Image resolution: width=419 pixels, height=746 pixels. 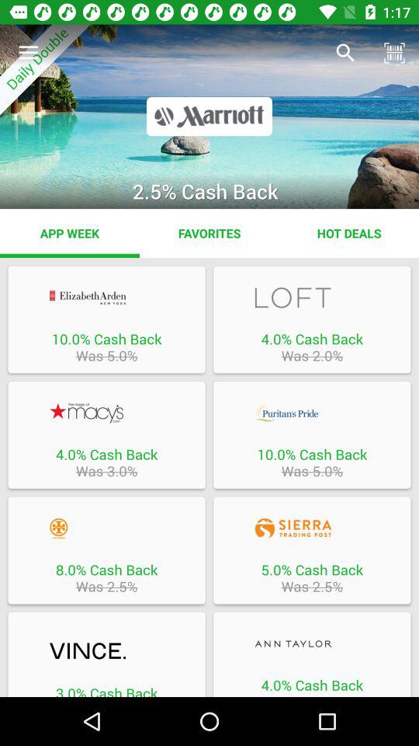 What do you see at coordinates (70, 233) in the screenshot?
I see `launch the item to the left of the favorites app` at bounding box center [70, 233].